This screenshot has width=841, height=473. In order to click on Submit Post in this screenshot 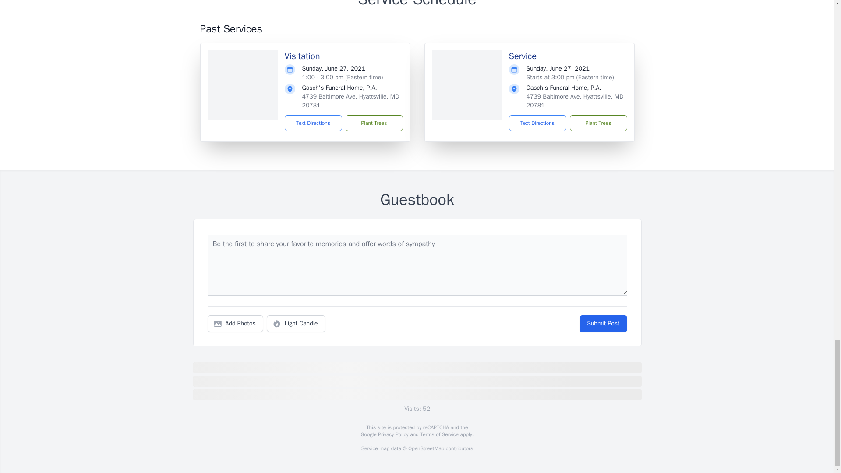, I will do `click(603, 324)`.